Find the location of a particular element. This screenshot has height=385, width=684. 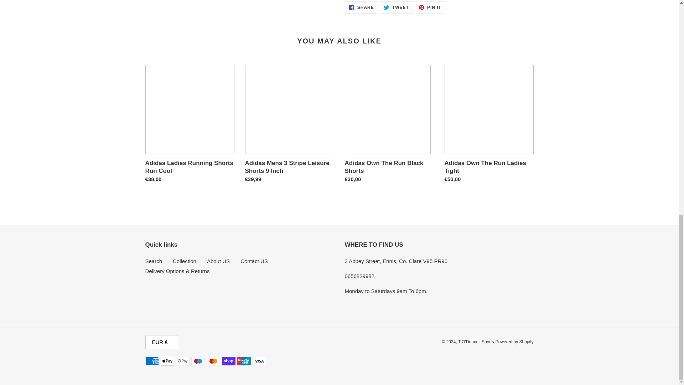

About US is located at coordinates (185, 261).